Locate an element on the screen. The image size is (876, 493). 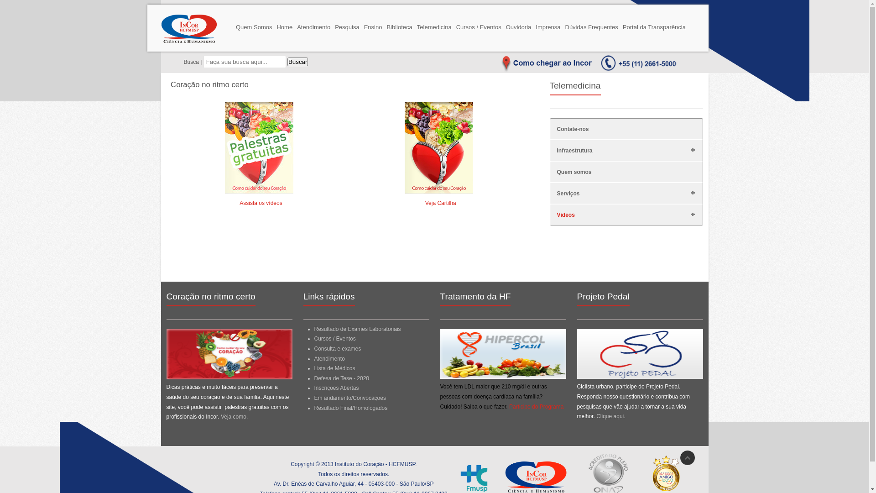
Resultado Final/Homologados is located at coordinates (350, 408).